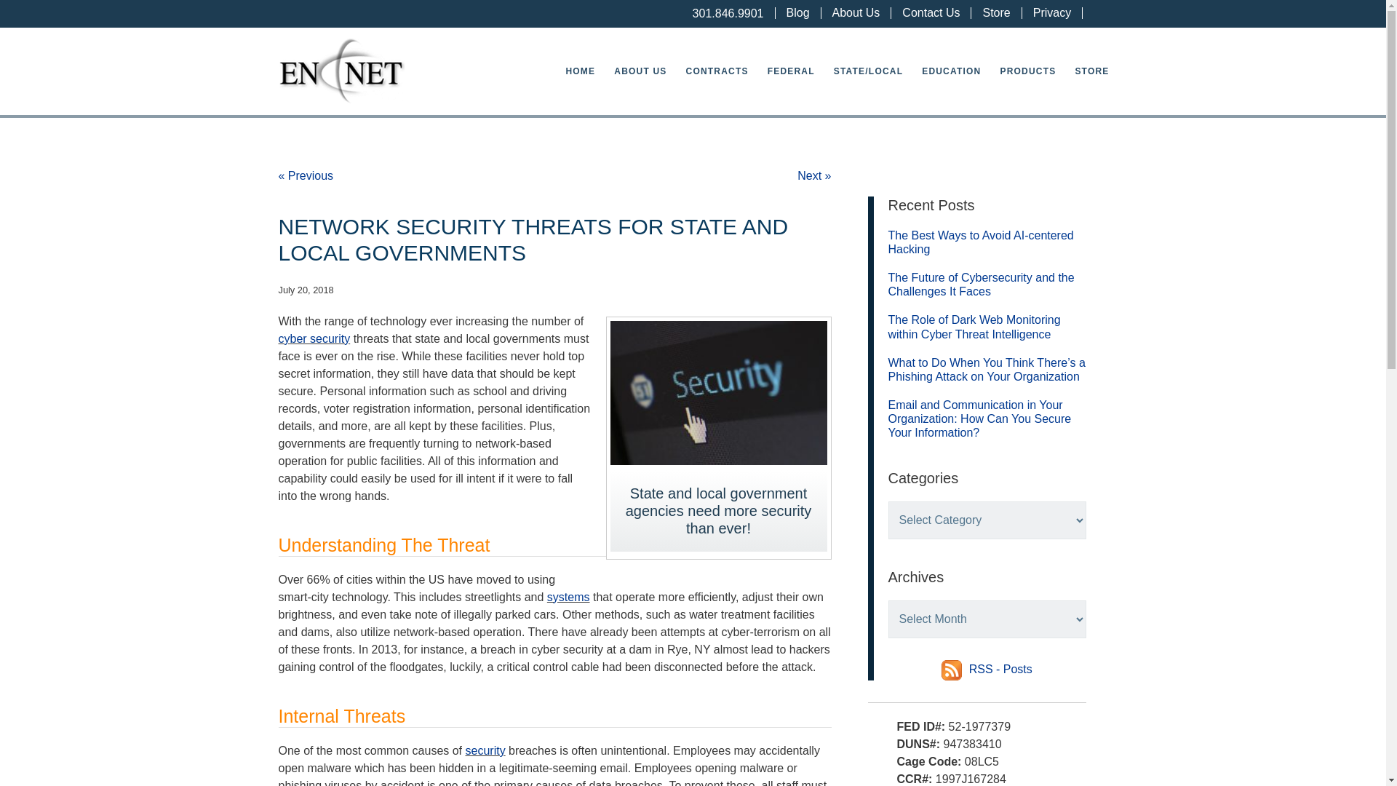 This screenshot has width=1397, height=786. What do you see at coordinates (1052, 12) in the screenshot?
I see `Privacy` at bounding box center [1052, 12].